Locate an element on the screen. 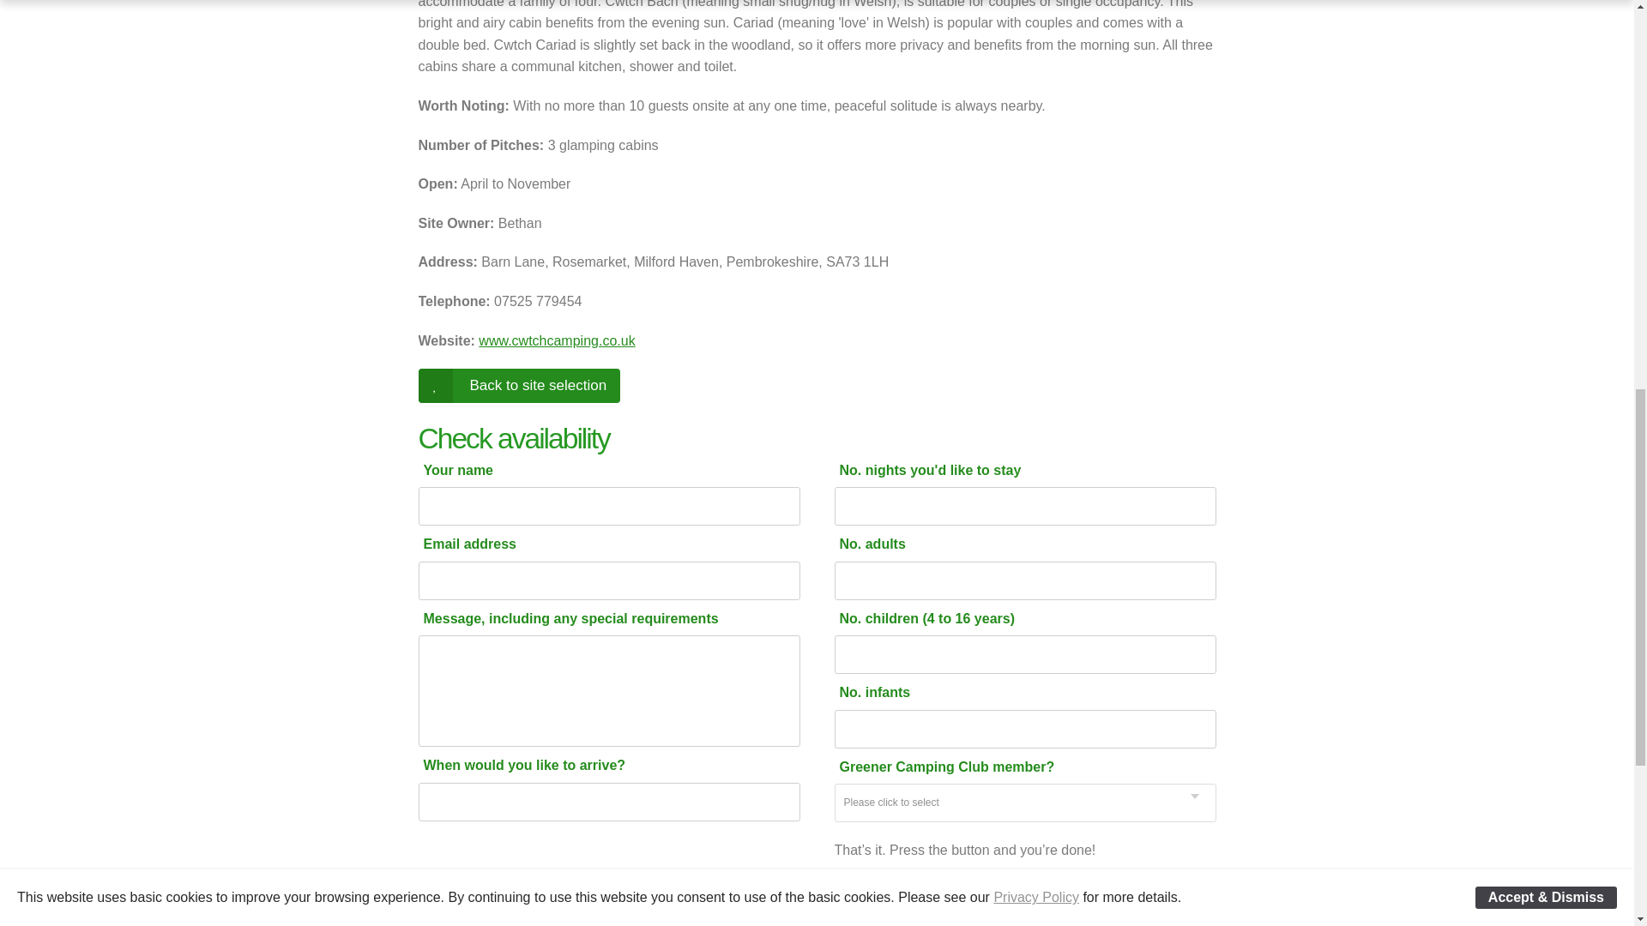  Send Availability Request is located at coordinates (956, 888).